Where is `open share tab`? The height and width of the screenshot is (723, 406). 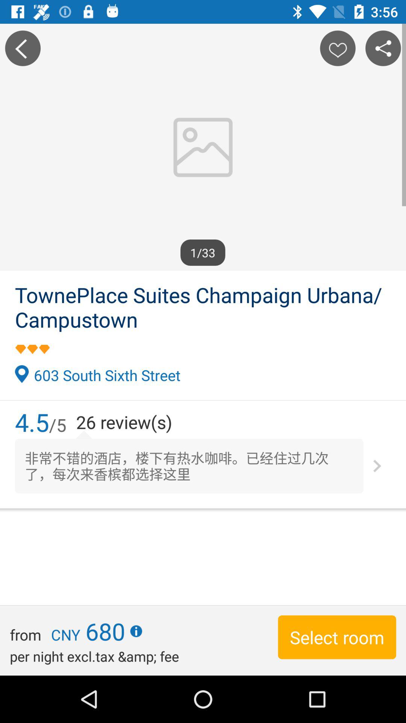 open share tab is located at coordinates (383, 48).